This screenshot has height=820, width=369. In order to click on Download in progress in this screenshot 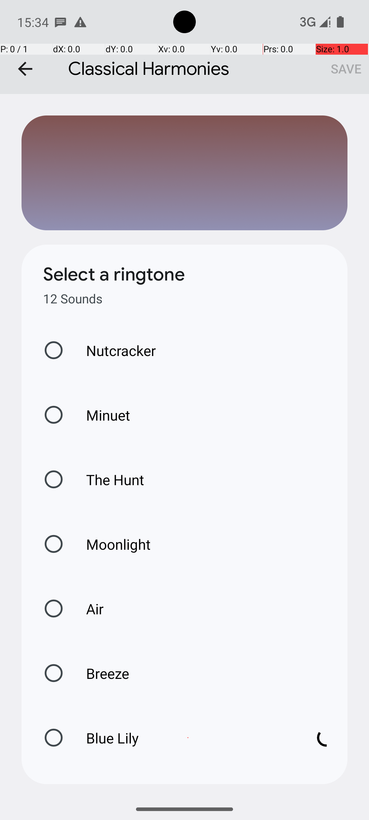, I will do `click(326, 738)`.